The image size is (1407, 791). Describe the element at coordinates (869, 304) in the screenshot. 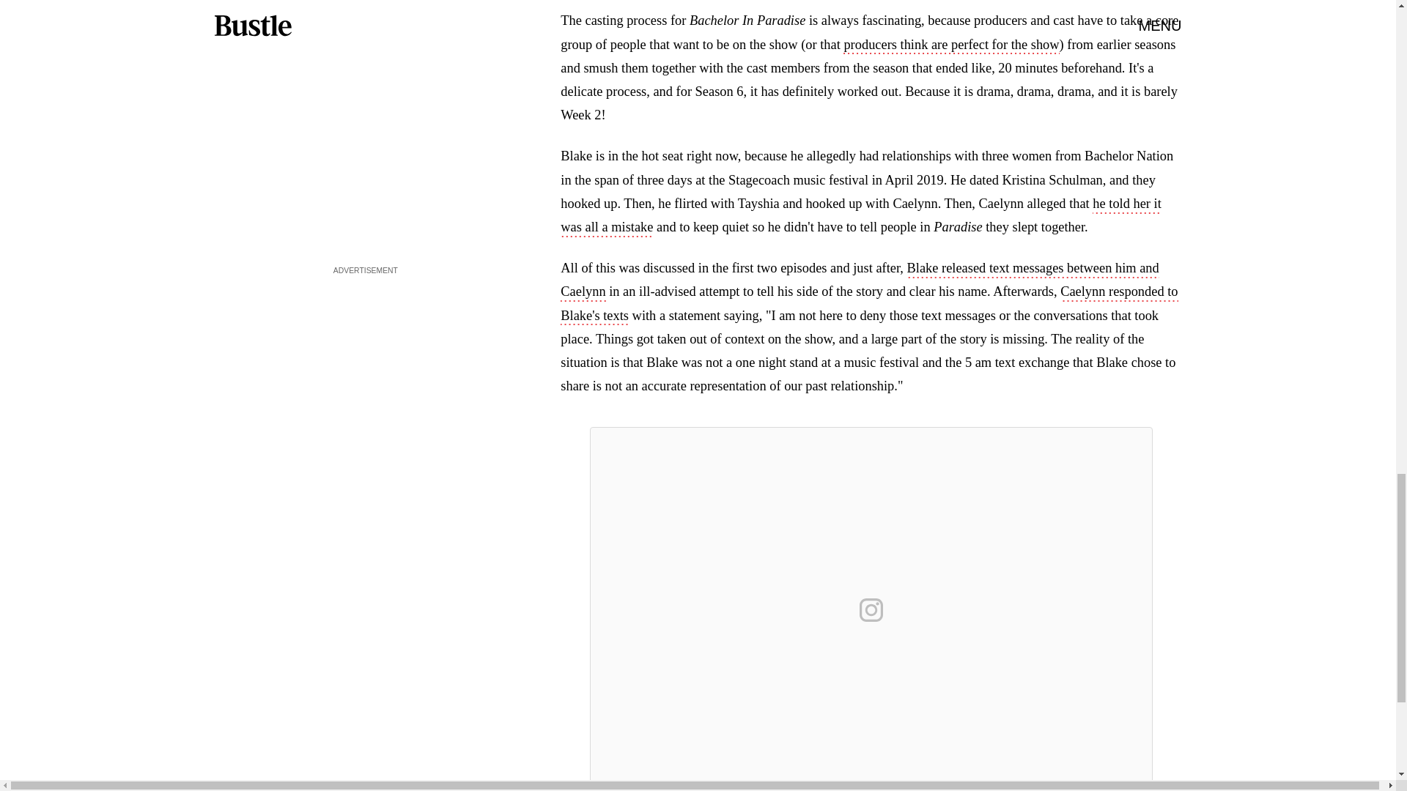

I see `Caelynn responded to Blake's texts` at that location.